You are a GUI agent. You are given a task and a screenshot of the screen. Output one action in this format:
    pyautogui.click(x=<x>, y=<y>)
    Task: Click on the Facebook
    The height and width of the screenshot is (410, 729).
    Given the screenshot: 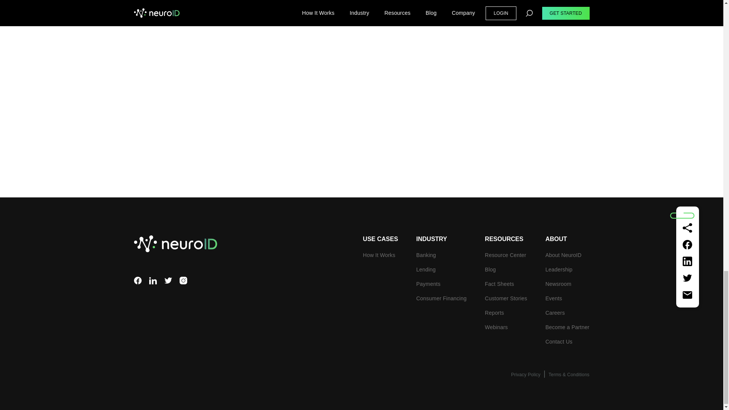 What is the action you would take?
    pyautogui.click(x=137, y=281)
    